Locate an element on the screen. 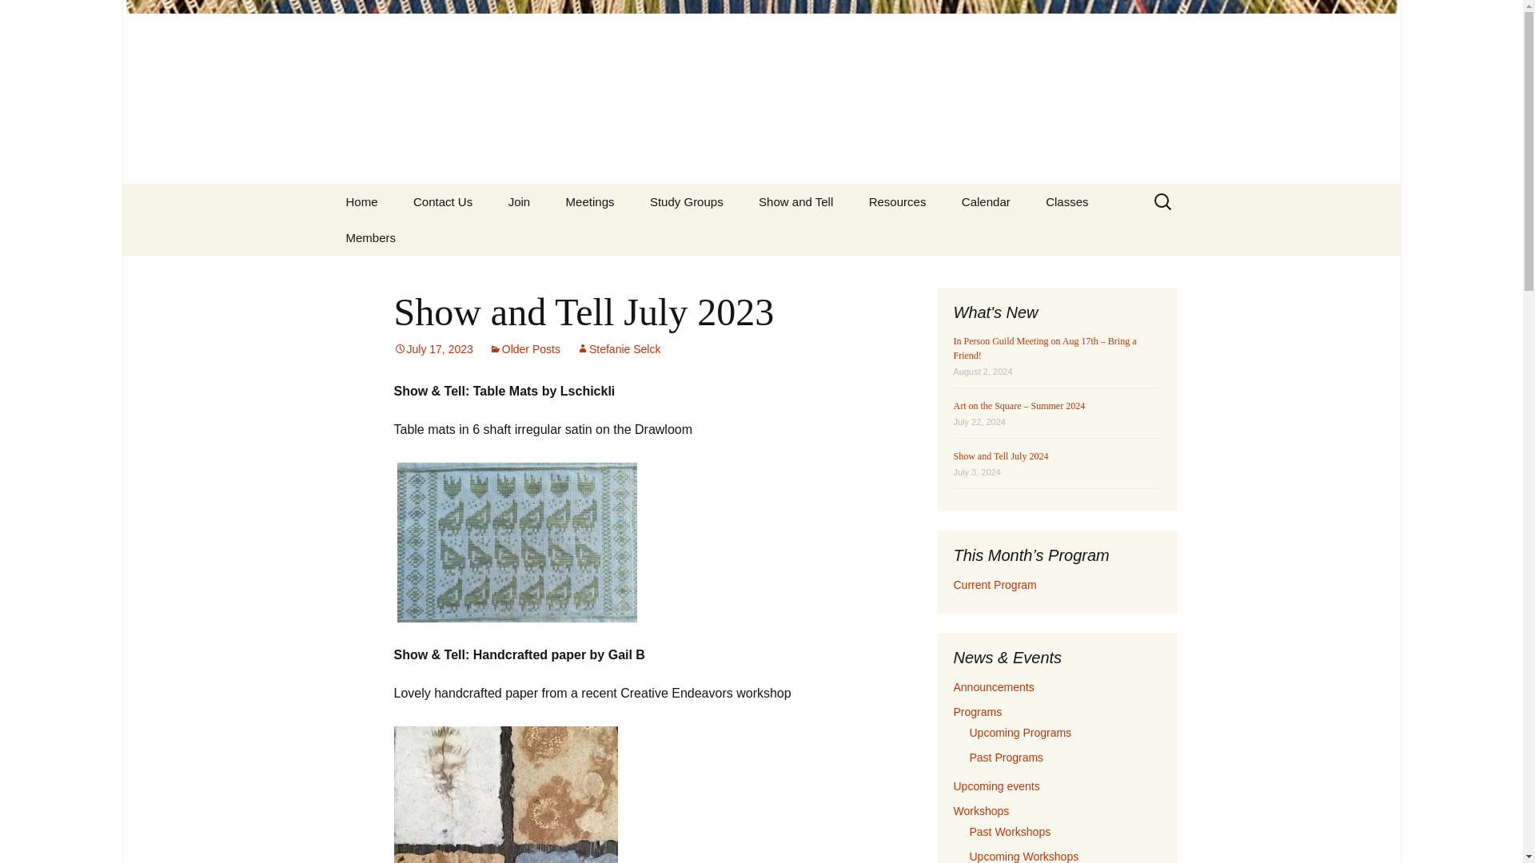  Permalink to Show and Tell July 2023 is located at coordinates (433, 348).